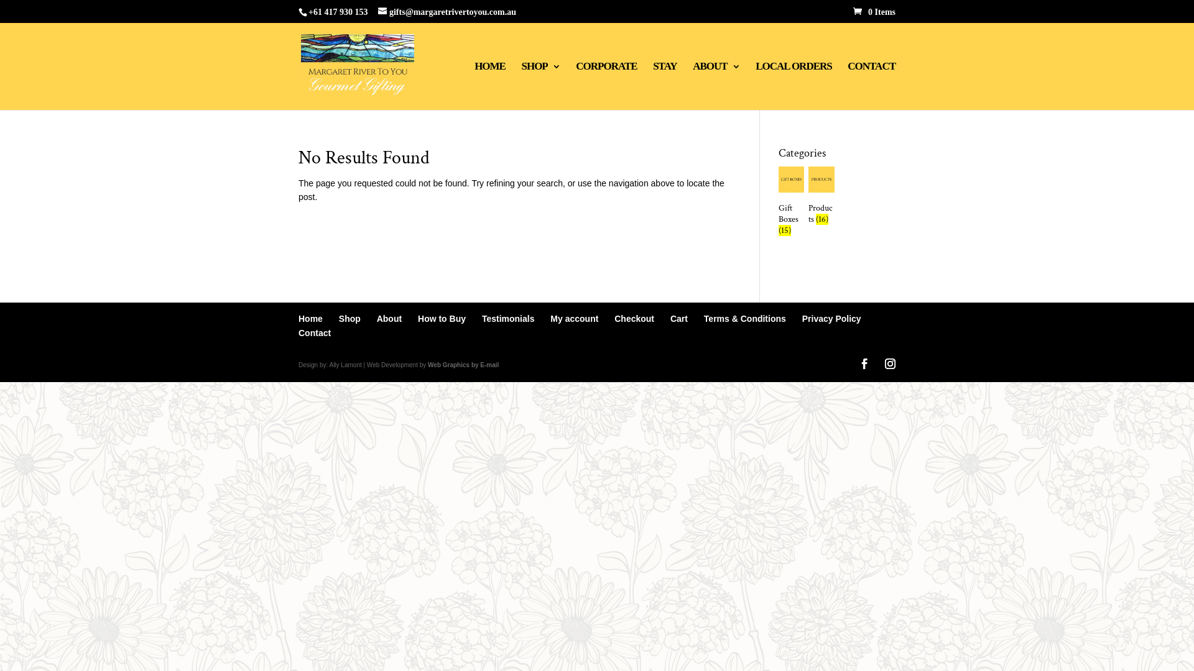 This screenshot has height=671, width=1194. Describe the element at coordinates (794, 86) in the screenshot. I see `LOCAL ORDERS` at that location.